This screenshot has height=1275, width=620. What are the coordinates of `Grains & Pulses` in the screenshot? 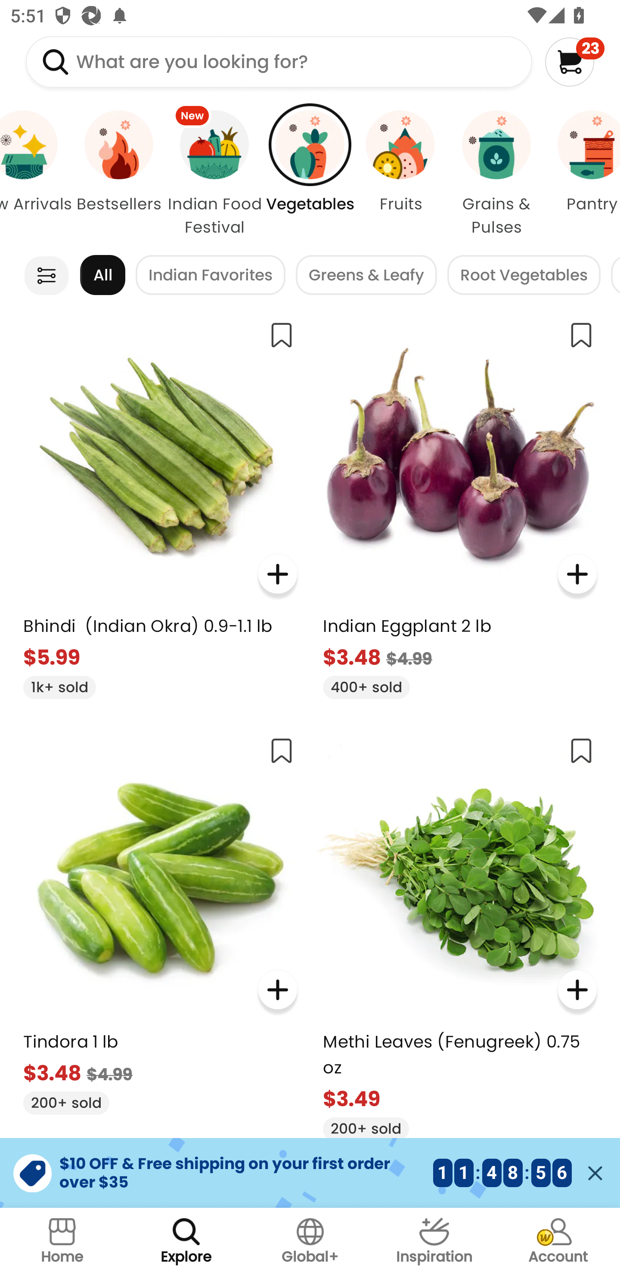 It's located at (496, 174).